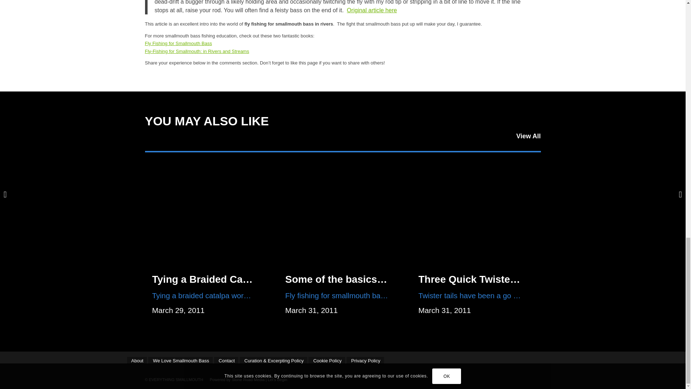  Describe the element at coordinates (326, 361) in the screenshot. I see `Cookie Policy` at that location.